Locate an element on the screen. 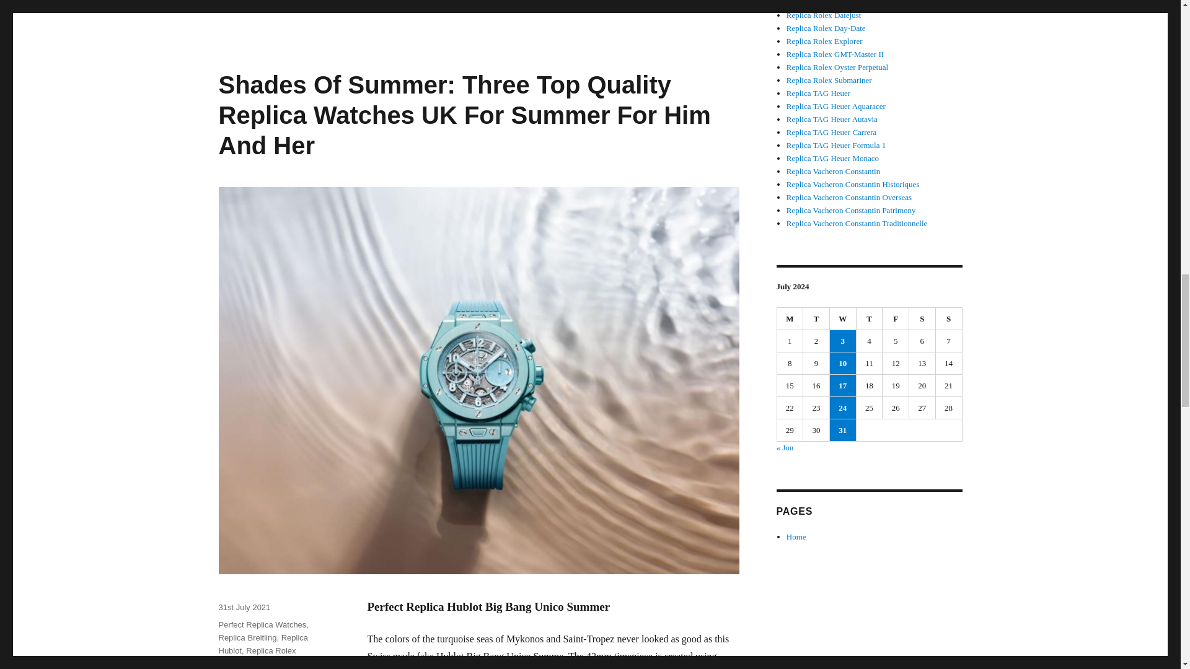  Wednesday is located at coordinates (843, 318).